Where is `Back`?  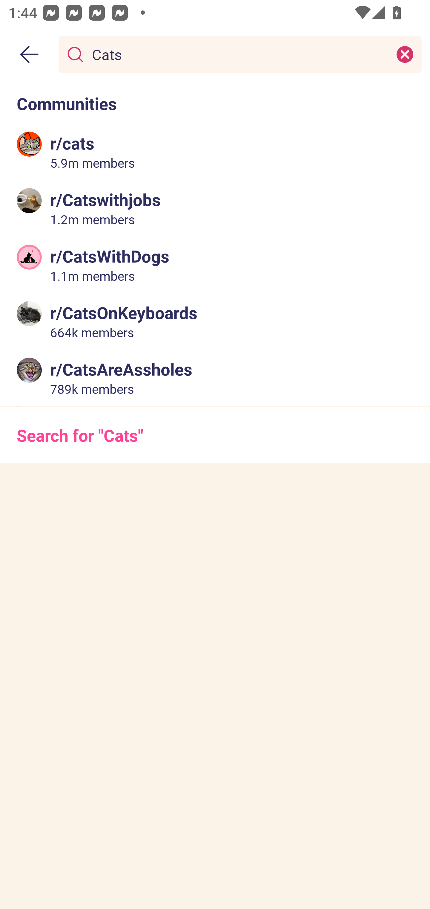 Back is located at coordinates (29, 54).